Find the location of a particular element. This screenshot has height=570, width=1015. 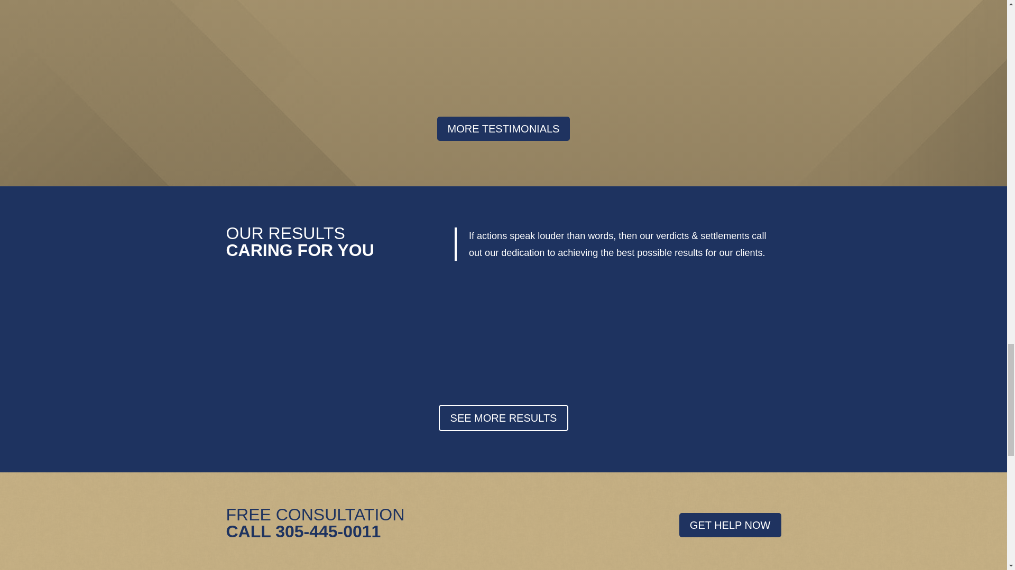

SEE MORE RESULTS is located at coordinates (503, 417).